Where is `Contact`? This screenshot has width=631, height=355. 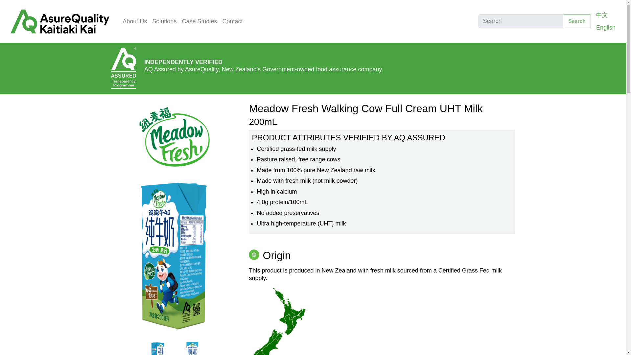 Contact is located at coordinates (232, 22).